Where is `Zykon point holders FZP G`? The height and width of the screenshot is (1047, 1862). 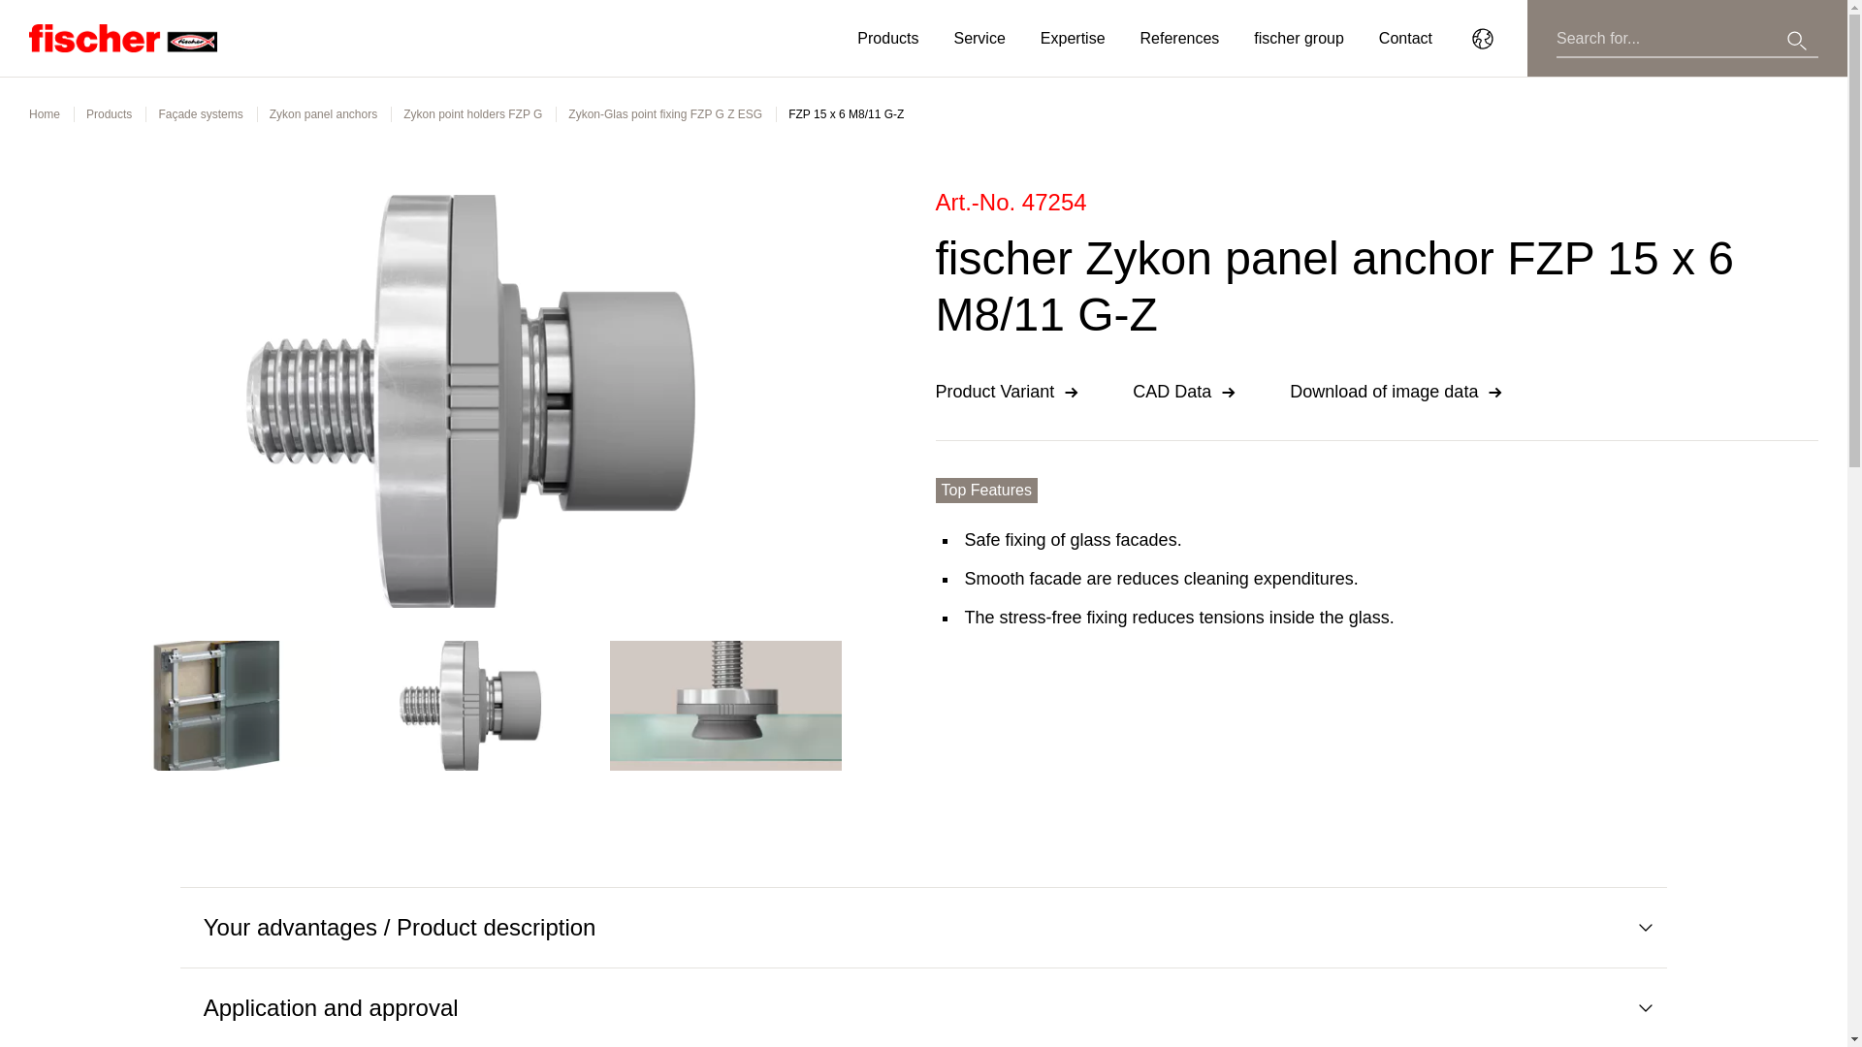
Zykon point holders FZP G is located at coordinates (472, 114).